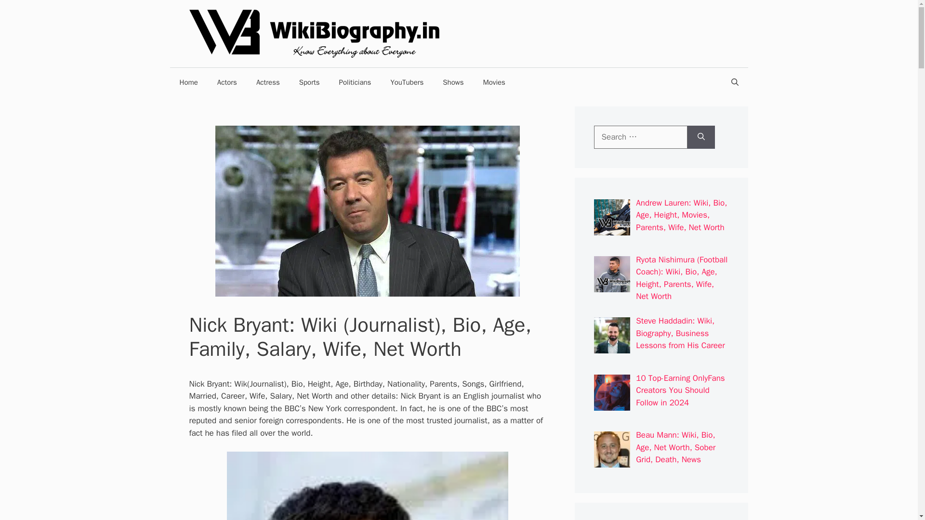  I want to click on Sports, so click(309, 82).